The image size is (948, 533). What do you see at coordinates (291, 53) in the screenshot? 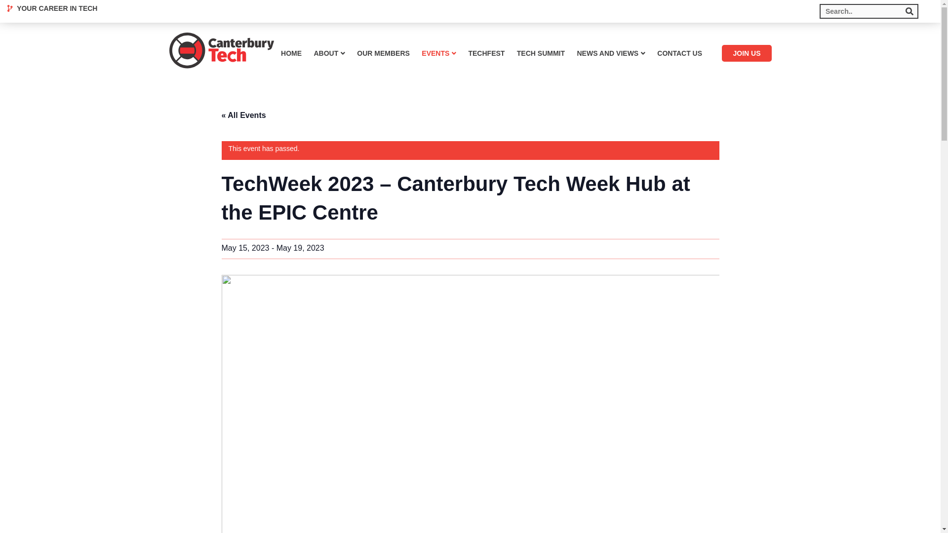
I see `HOME` at bounding box center [291, 53].